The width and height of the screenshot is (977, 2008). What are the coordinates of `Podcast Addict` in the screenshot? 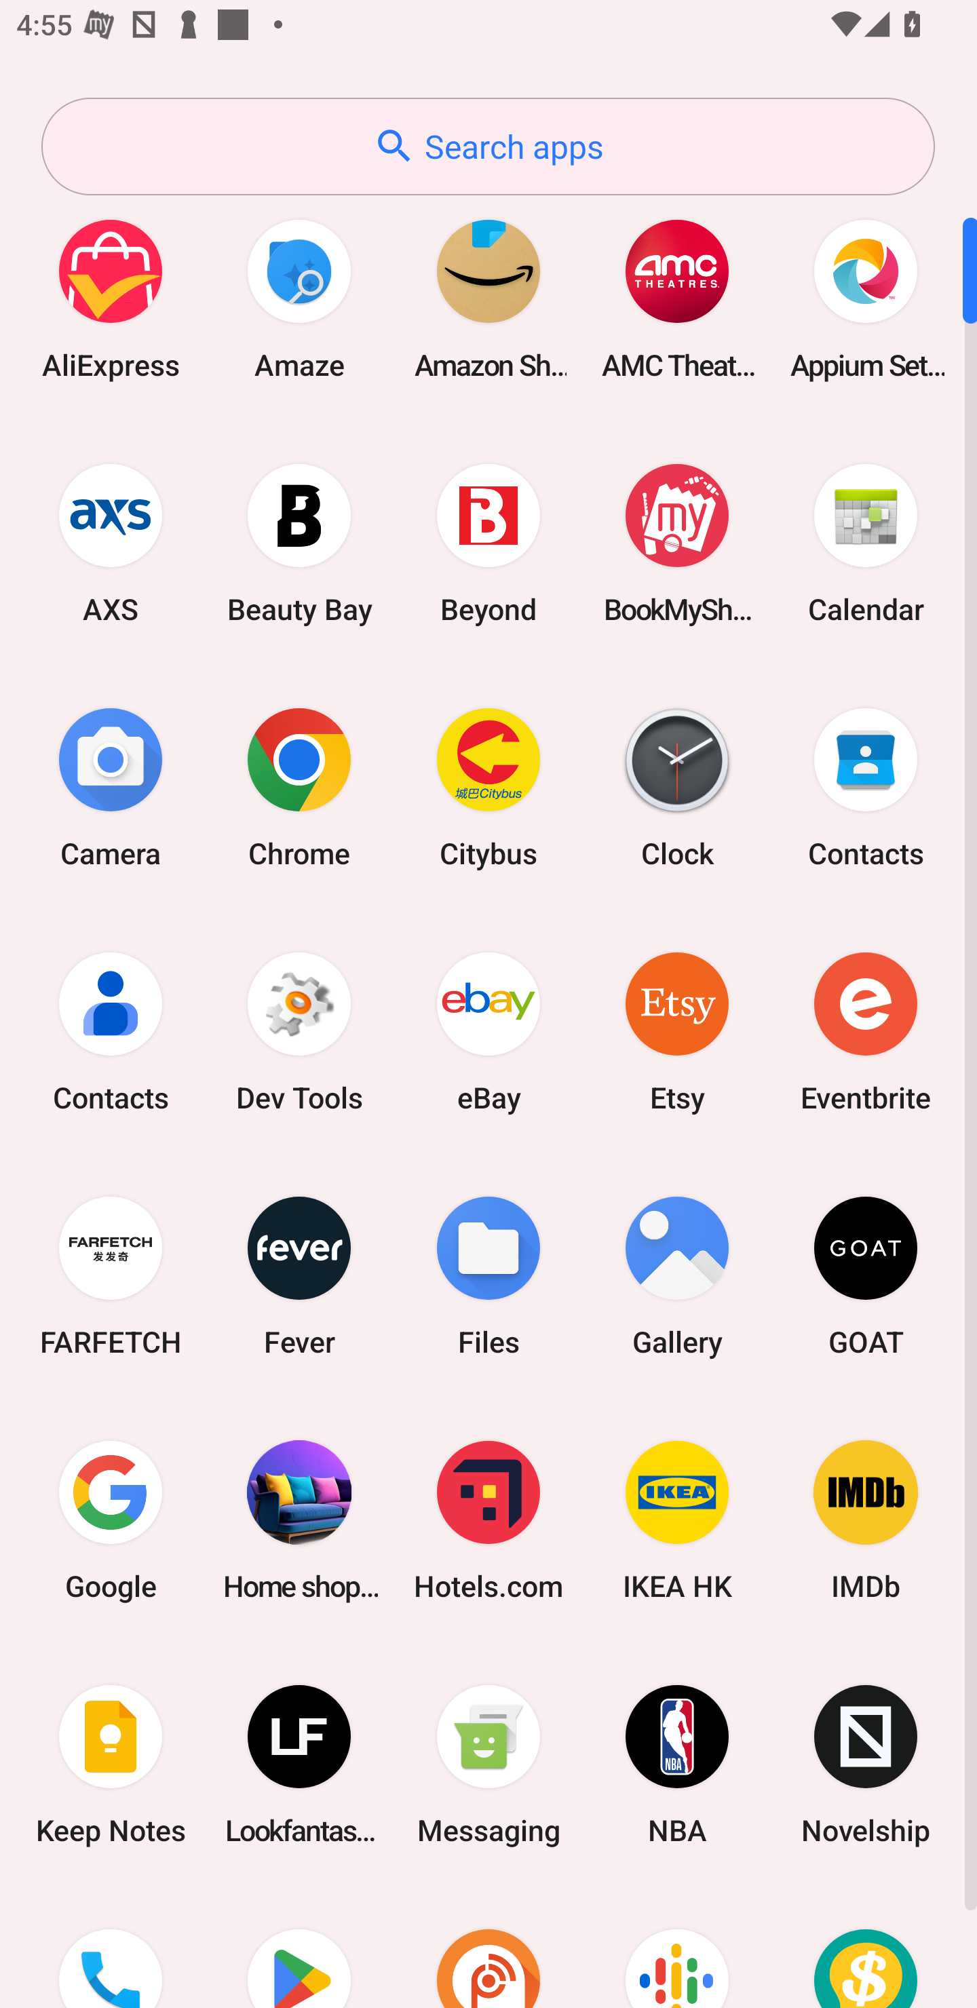 It's located at (488, 1948).